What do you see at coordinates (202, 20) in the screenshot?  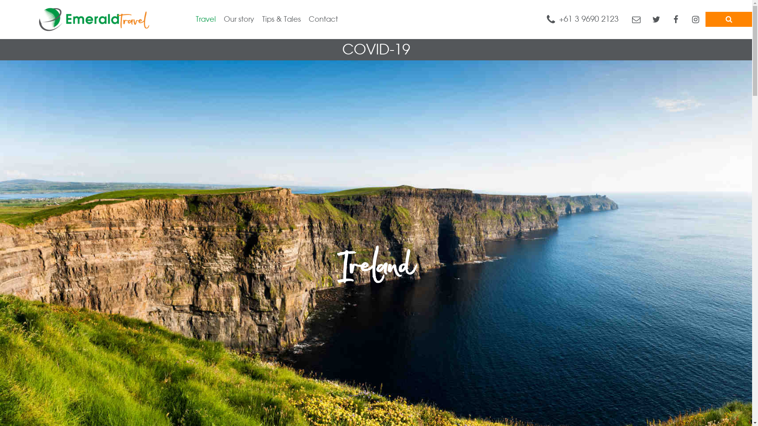 I see `Travel` at bounding box center [202, 20].